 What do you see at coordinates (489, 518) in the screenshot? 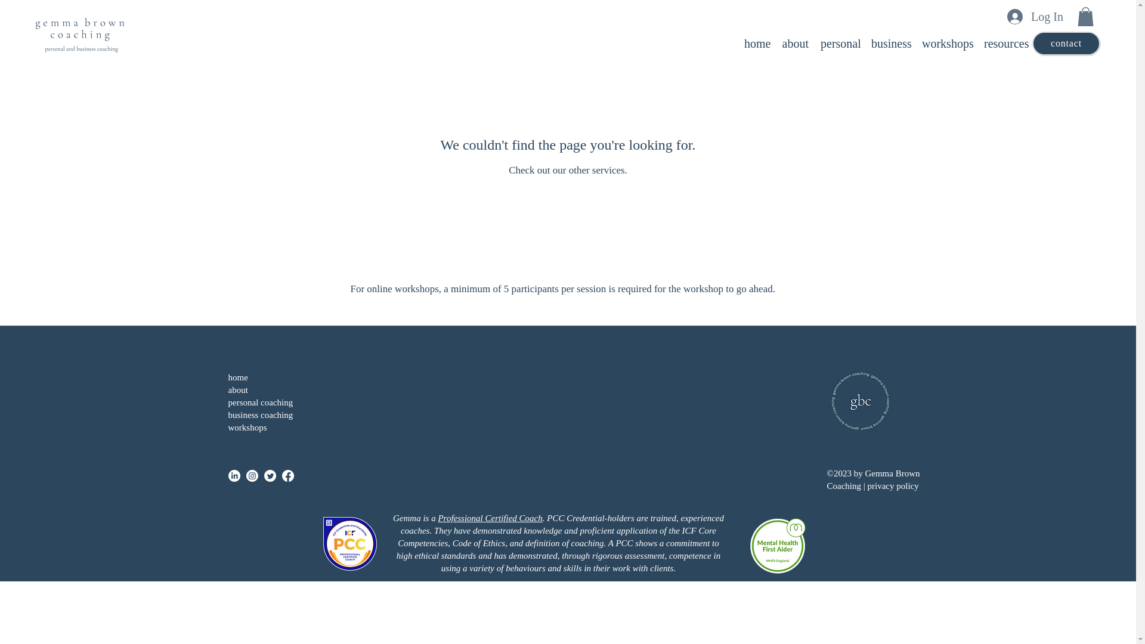
I see `Professional Certified Coach` at bounding box center [489, 518].